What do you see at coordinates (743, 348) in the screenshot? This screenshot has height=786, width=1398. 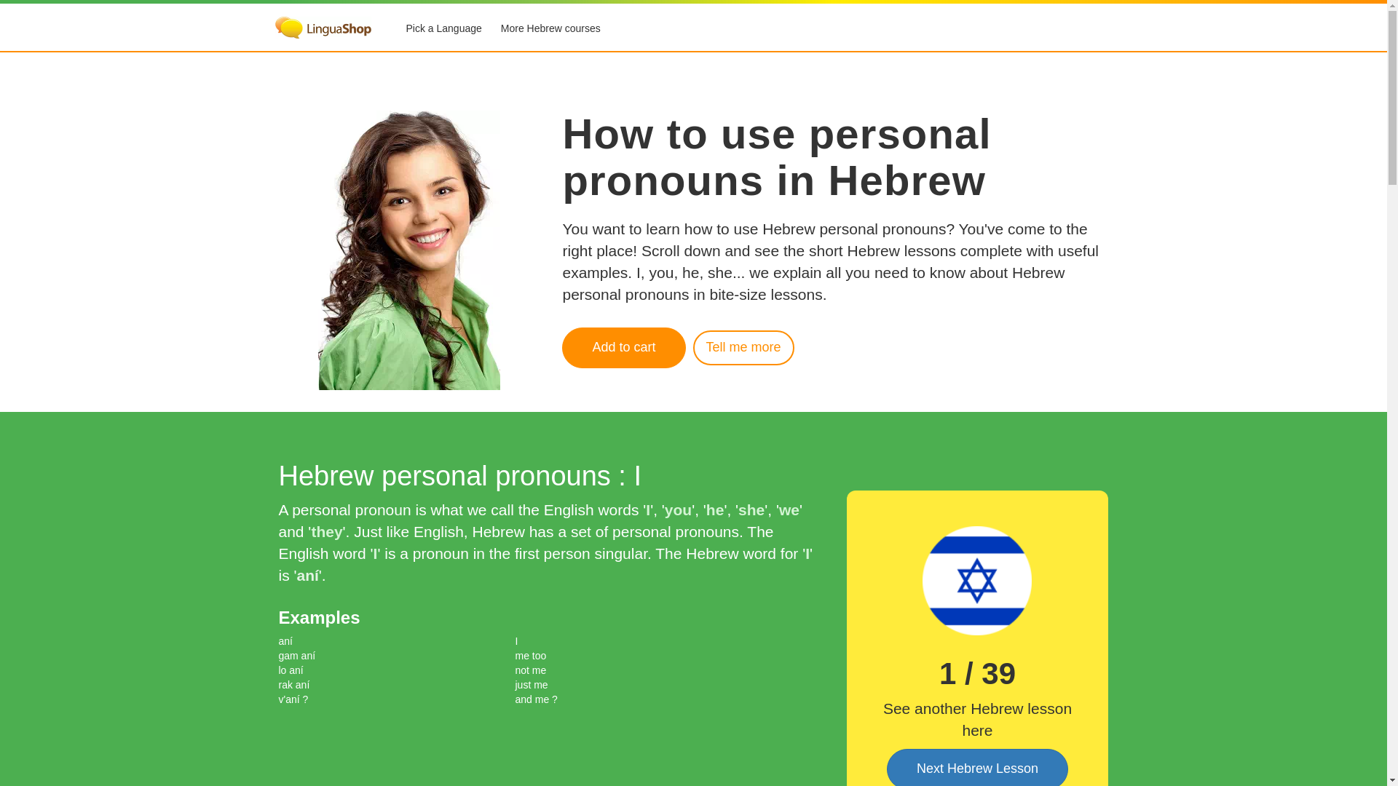 I see `Tell me more` at bounding box center [743, 348].